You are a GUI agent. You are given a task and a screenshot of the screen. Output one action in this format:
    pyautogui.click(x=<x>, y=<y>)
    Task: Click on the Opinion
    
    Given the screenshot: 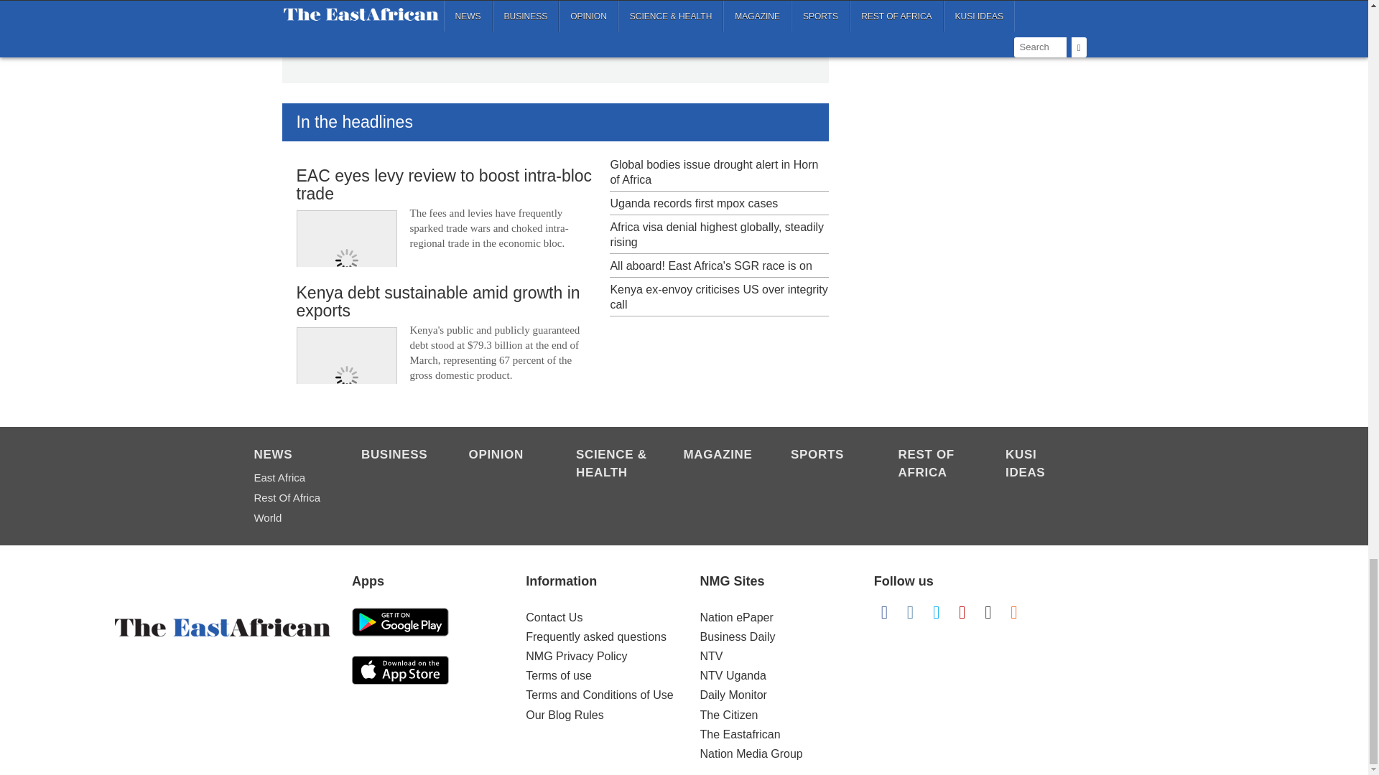 What is the action you would take?
    pyautogui.click(x=505, y=456)
    